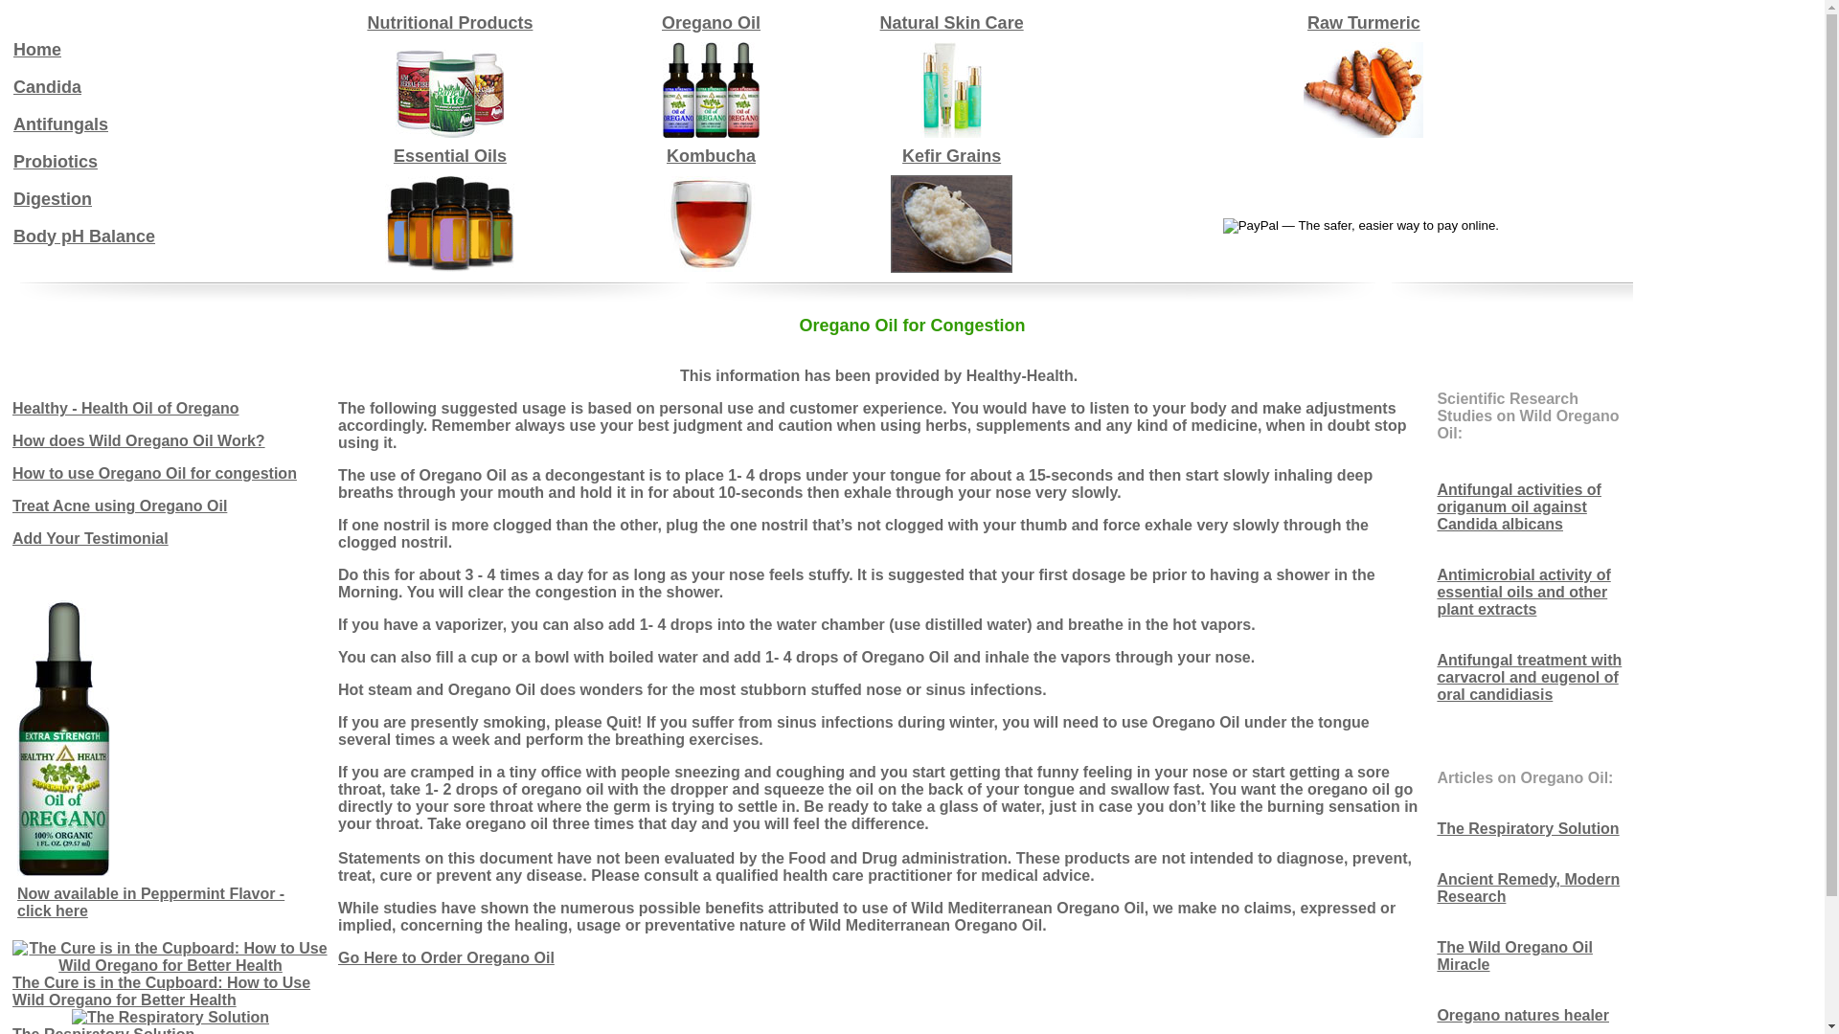 This screenshot has height=1034, width=1839. What do you see at coordinates (125, 408) in the screenshot?
I see `Healthy - Health Oil of Oregano` at bounding box center [125, 408].